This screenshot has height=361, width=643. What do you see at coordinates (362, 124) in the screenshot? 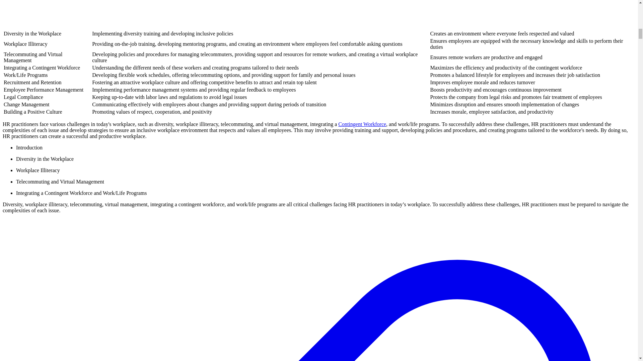
I see `Contingent Workforce` at bounding box center [362, 124].